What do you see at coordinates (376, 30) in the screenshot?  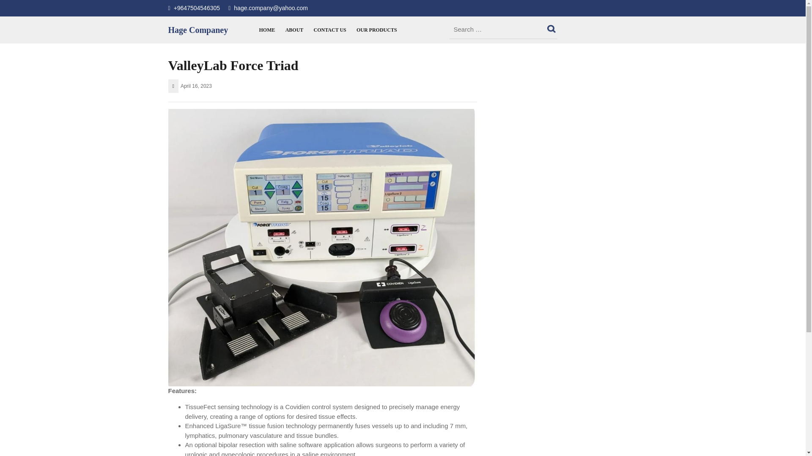 I see `OUR PRODUCTS` at bounding box center [376, 30].